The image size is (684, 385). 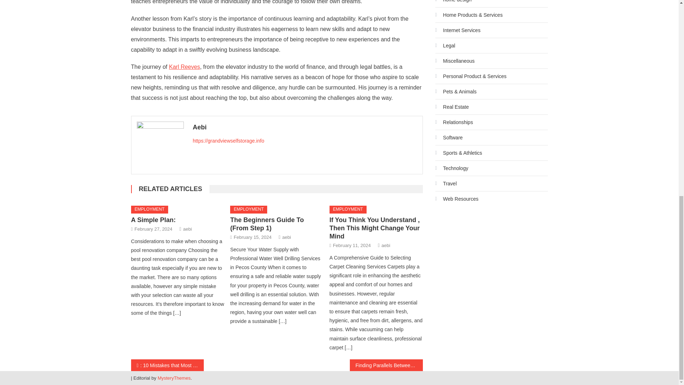 I want to click on : 10 Mistakes that Most People Make, so click(x=167, y=365).